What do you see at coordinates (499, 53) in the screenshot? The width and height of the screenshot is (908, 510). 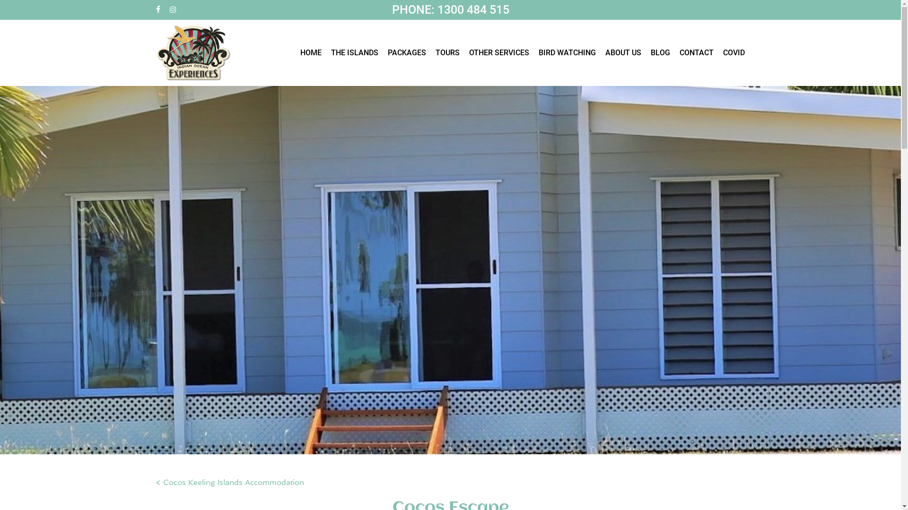 I see `OTHER SERVICES` at bounding box center [499, 53].